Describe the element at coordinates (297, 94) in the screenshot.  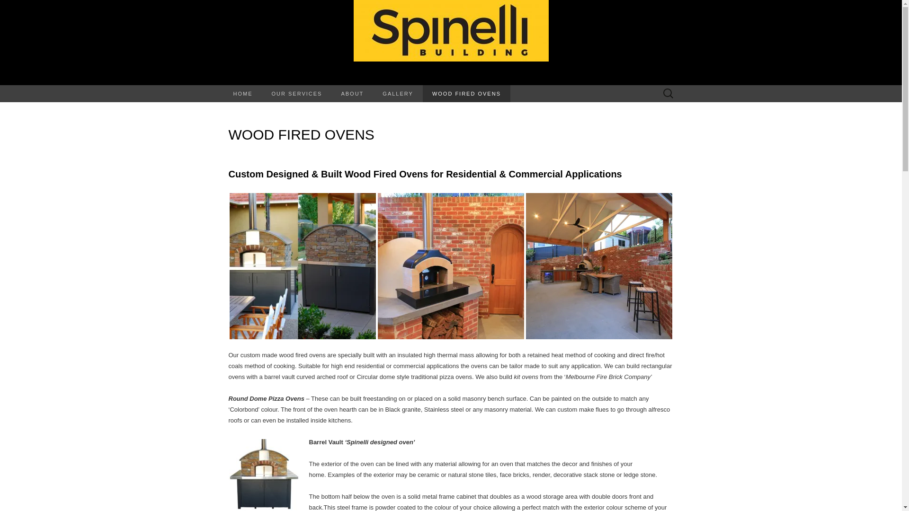
I see `OUR SERVICES` at that location.